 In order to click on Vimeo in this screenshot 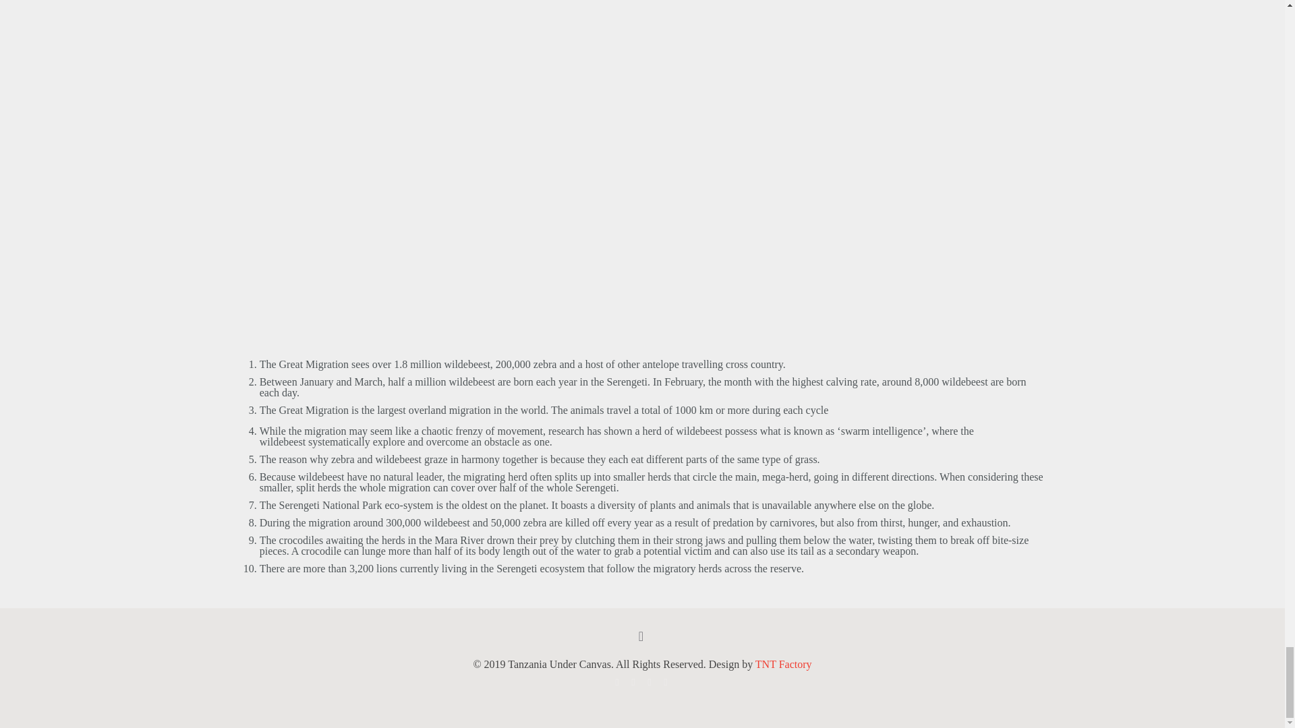, I will do `click(650, 682)`.